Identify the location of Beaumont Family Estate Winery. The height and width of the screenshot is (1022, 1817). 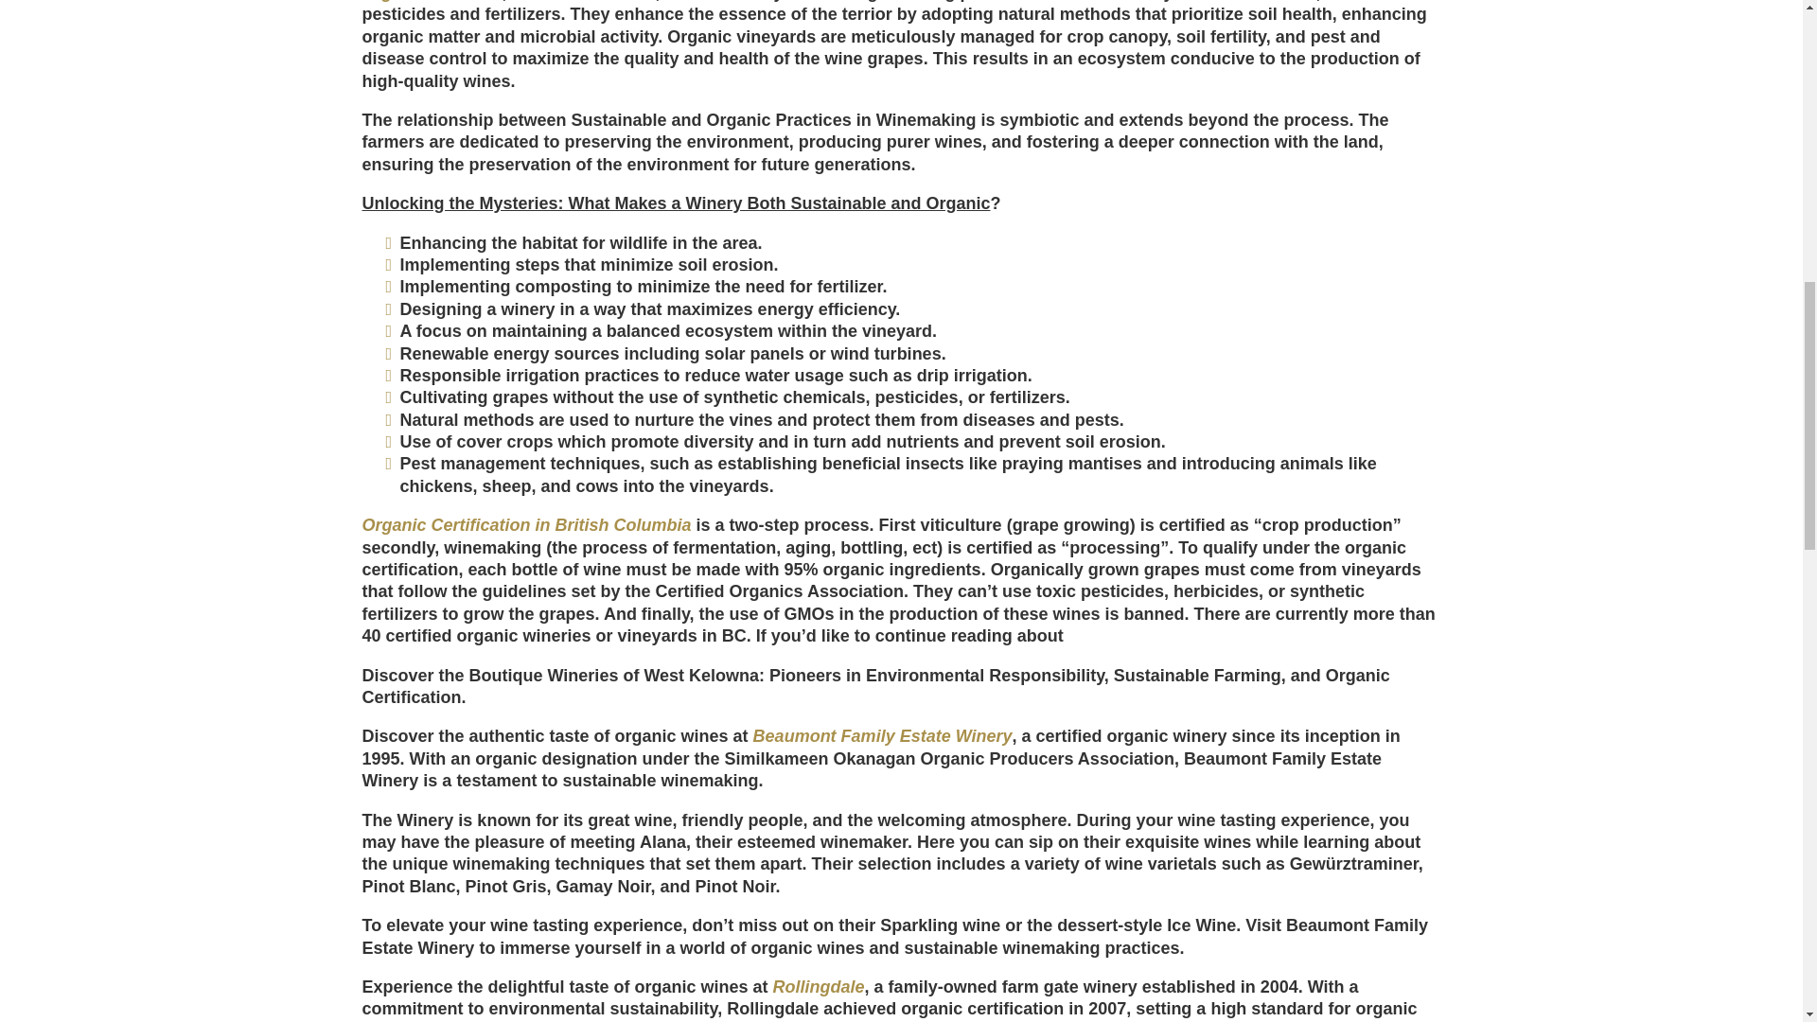
(882, 736).